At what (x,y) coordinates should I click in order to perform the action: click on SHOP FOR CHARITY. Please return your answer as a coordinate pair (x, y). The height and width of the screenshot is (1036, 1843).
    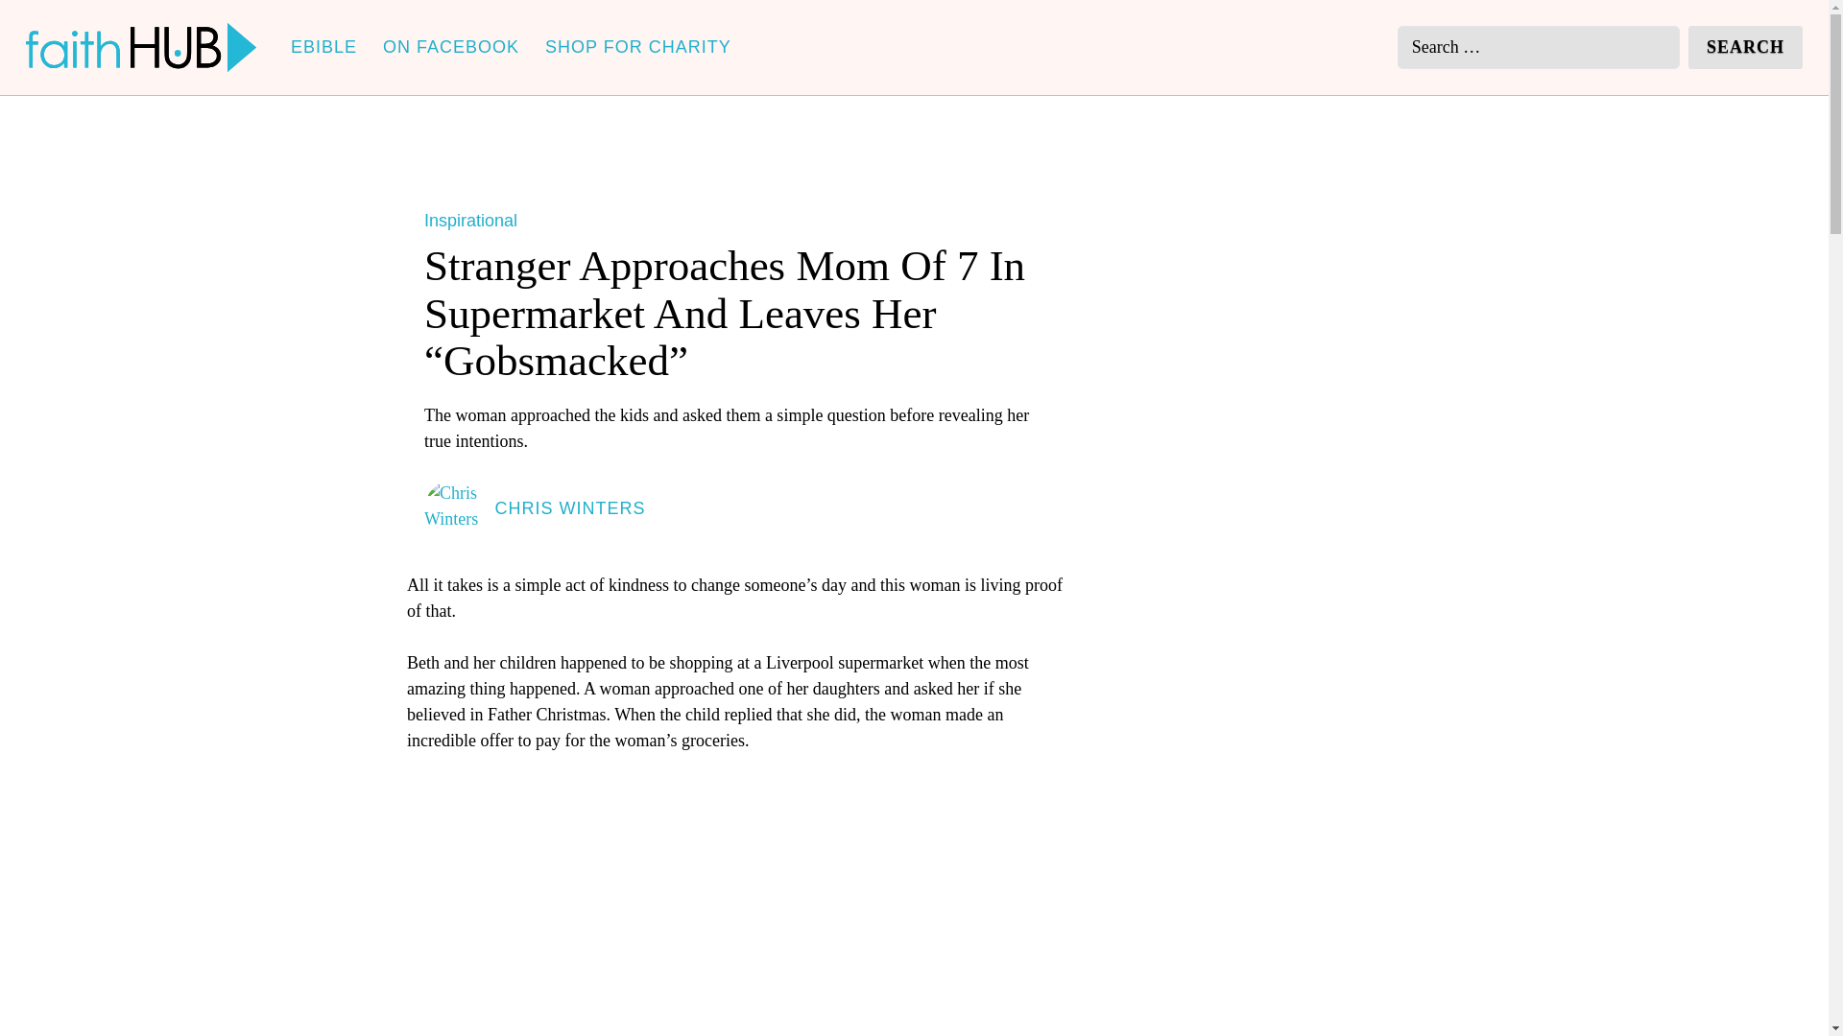
    Looking at the image, I should click on (638, 46).